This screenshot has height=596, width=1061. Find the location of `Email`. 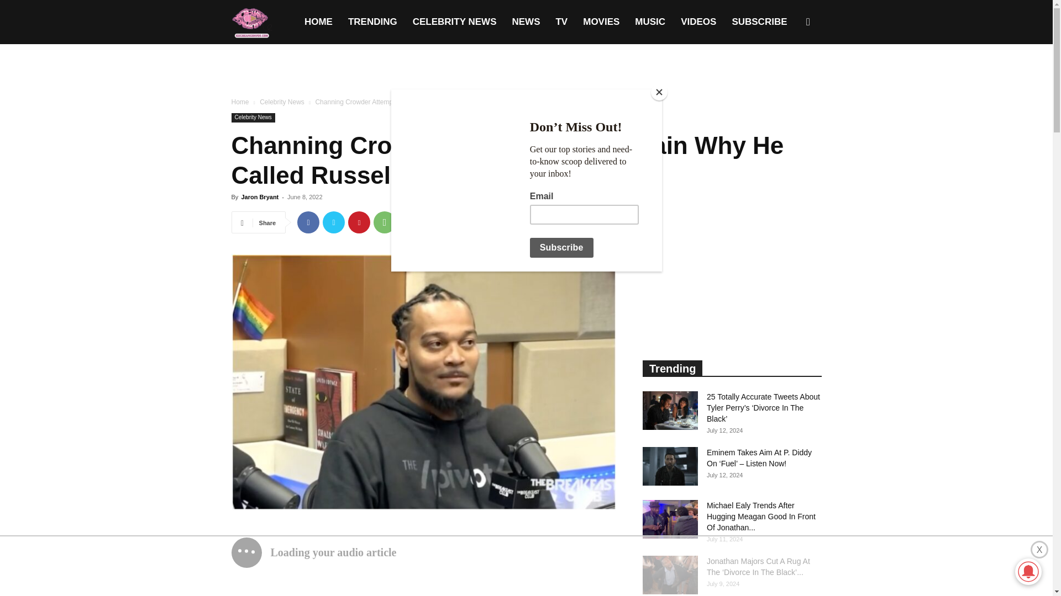

Email is located at coordinates (461, 222).